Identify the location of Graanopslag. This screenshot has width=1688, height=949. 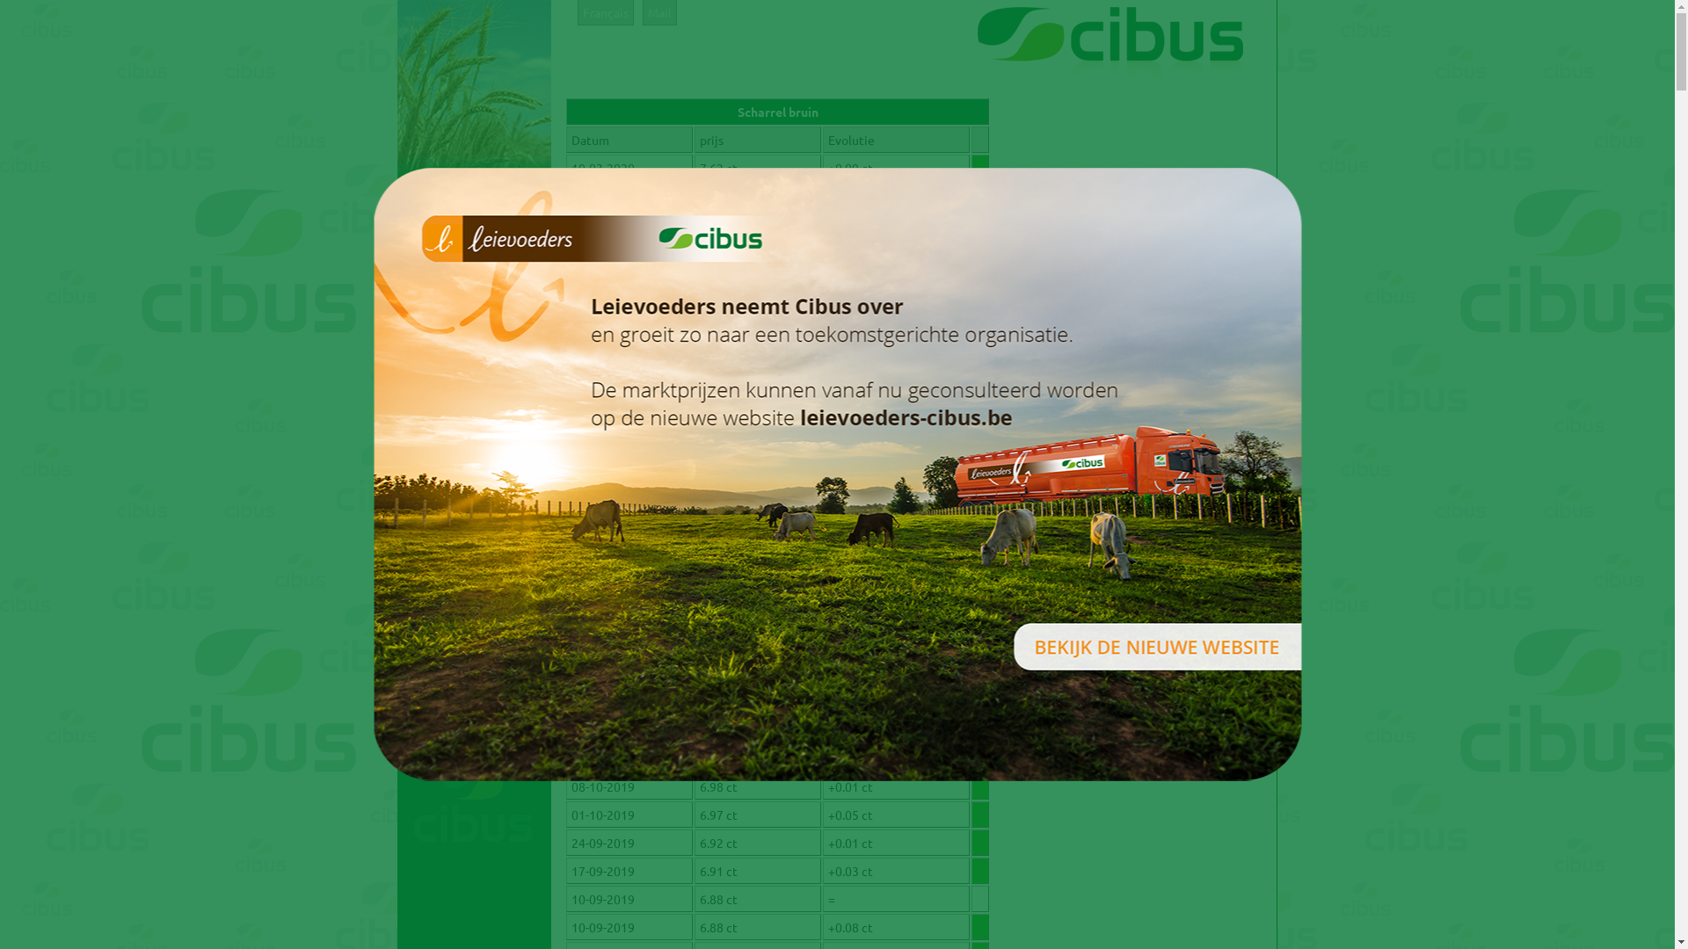
(475, 233).